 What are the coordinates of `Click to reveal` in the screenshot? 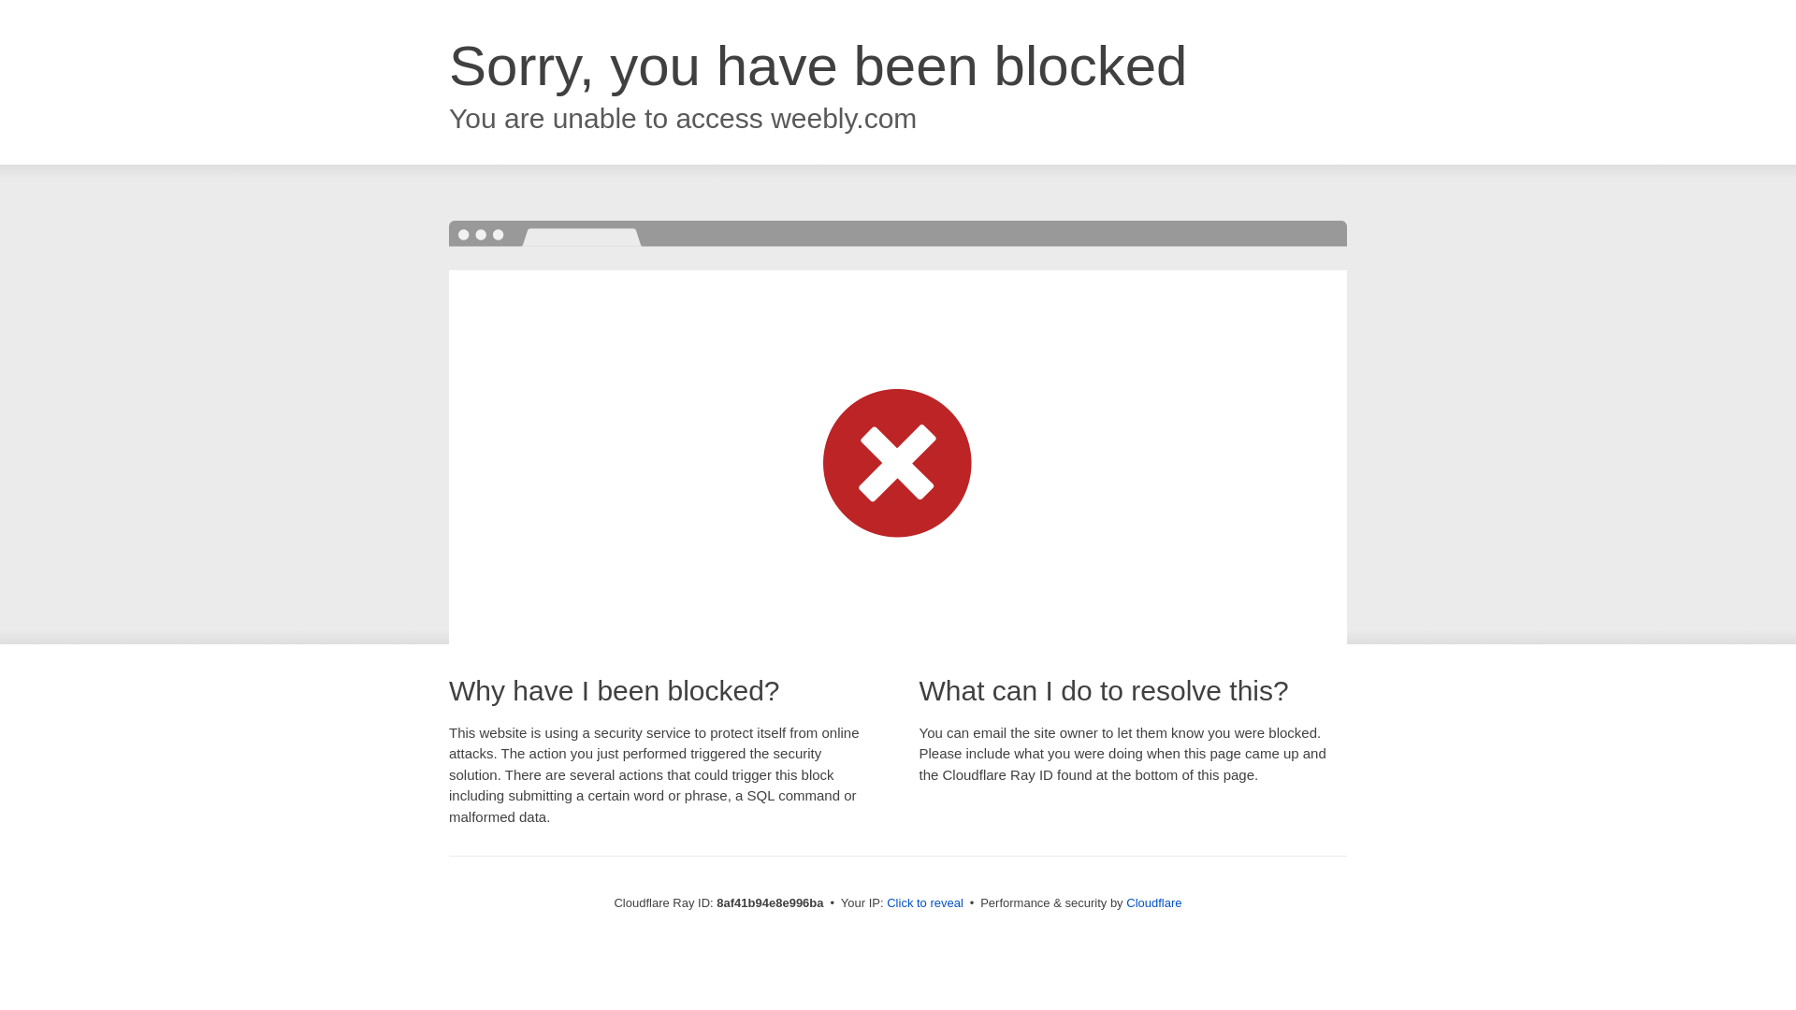 It's located at (924, 903).